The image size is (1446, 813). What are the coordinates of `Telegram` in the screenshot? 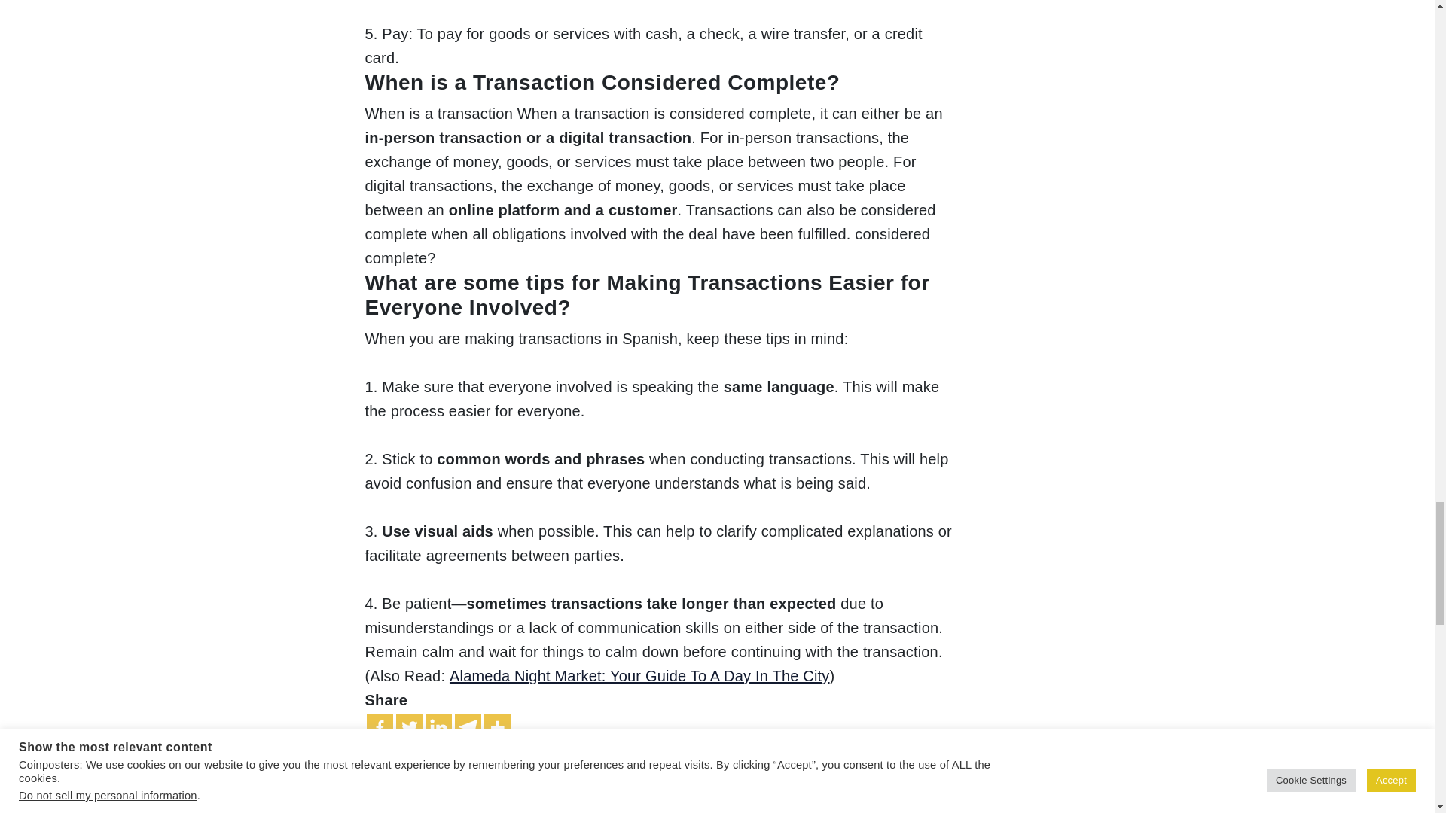 It's located at (468, 727).